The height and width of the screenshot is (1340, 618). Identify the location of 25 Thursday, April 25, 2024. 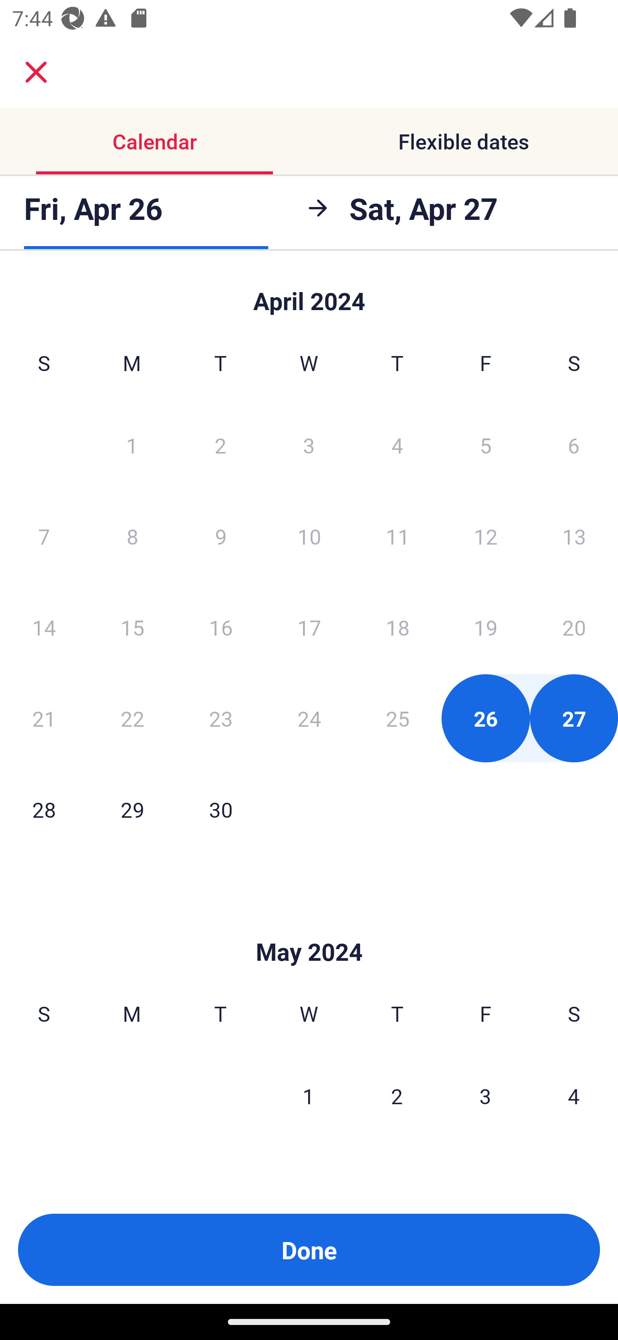
(397, 718).